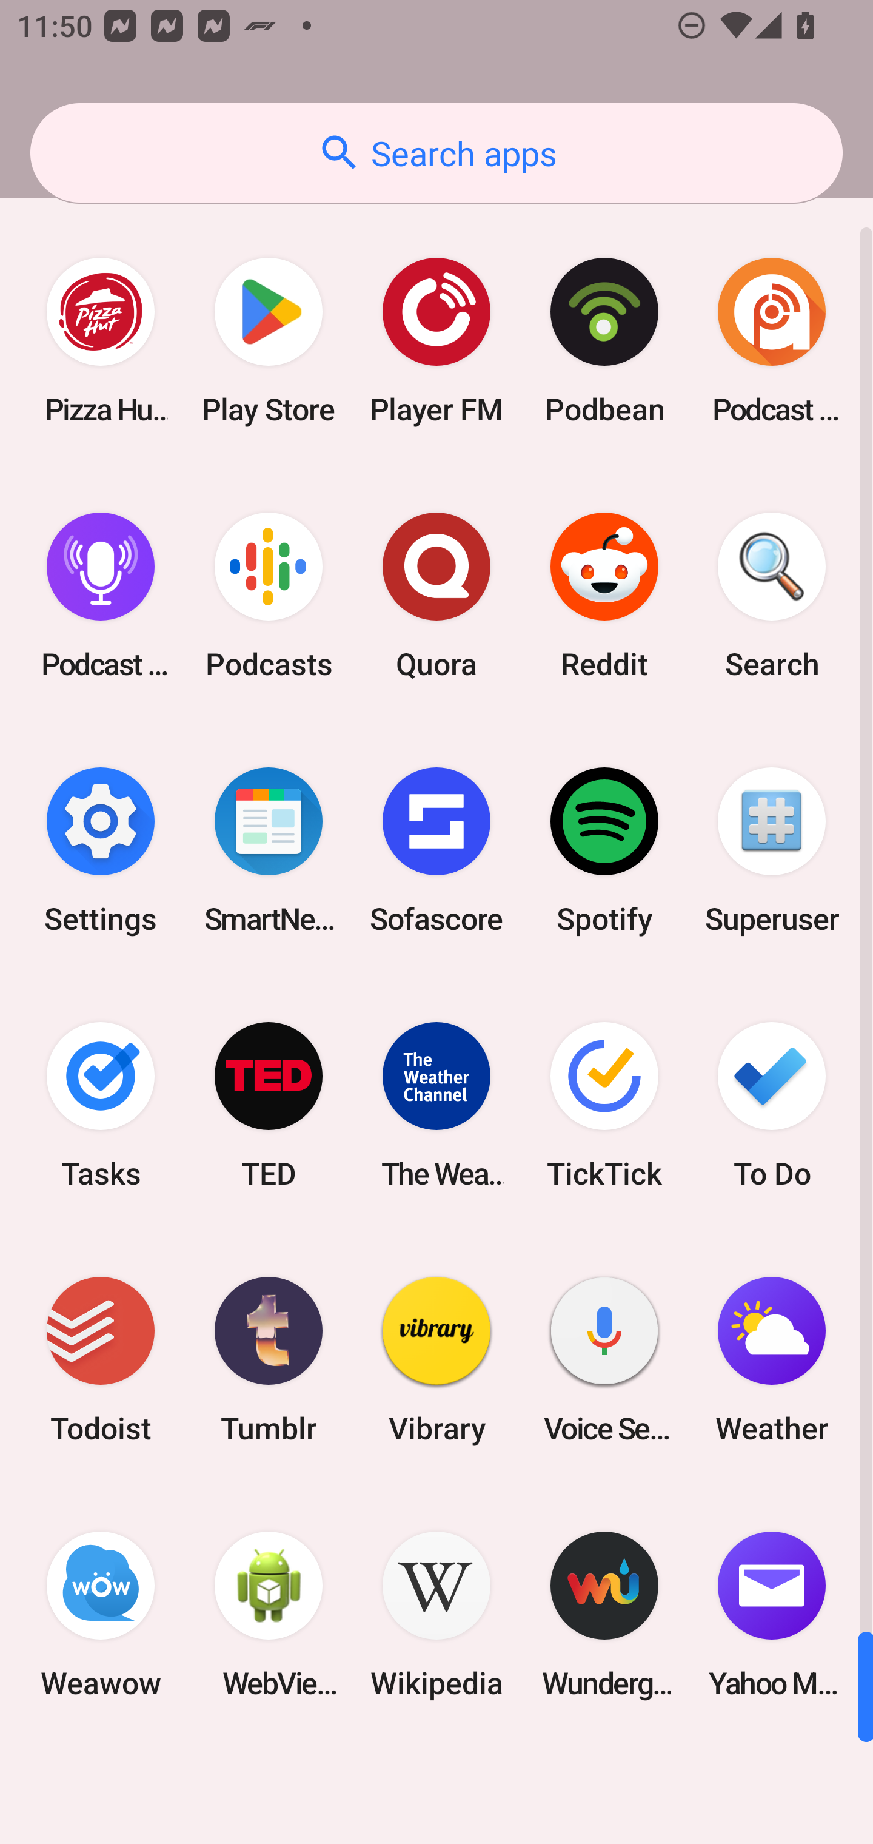  What do you see at coordinates (772, 596) in the screenshot?
I see `Search` at bounding box center [772, 596].